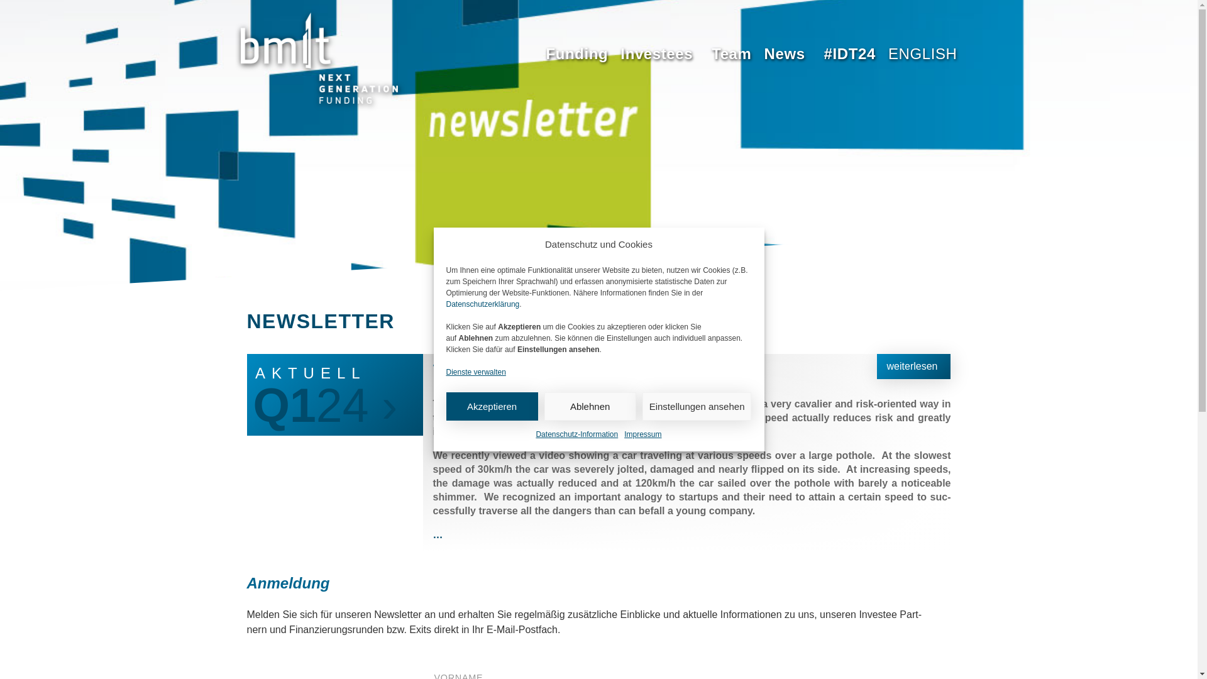 Image resolution: width=1207 pixels, height=679 pixels. Describe the element at coordinates (697, 406) in the screenshot. I see `Einstellungen ansehen` at that location.